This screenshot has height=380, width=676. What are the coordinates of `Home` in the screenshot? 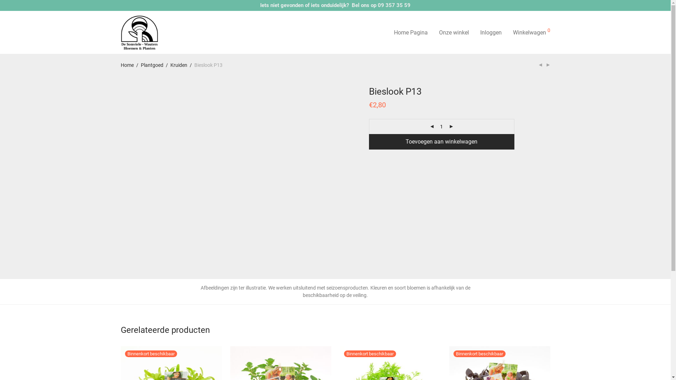 It's located at (127, 65).